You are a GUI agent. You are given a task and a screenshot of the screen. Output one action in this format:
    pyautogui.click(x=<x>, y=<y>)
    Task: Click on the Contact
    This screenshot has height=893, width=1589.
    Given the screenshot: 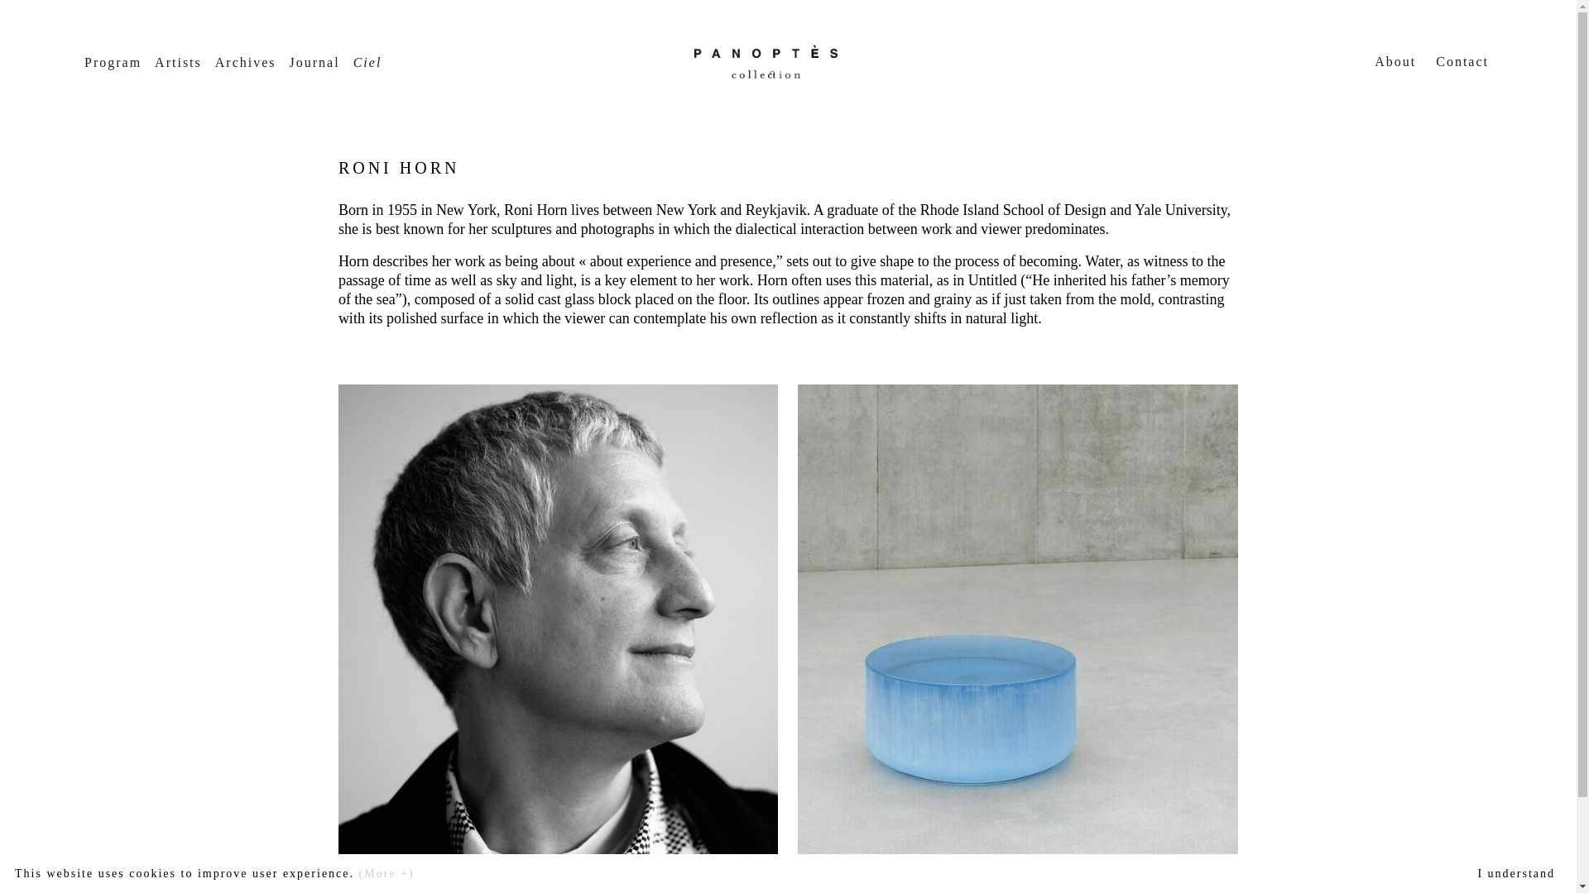 What is the action you would take?
    pyautogui.click(x=1462, y=61)
    